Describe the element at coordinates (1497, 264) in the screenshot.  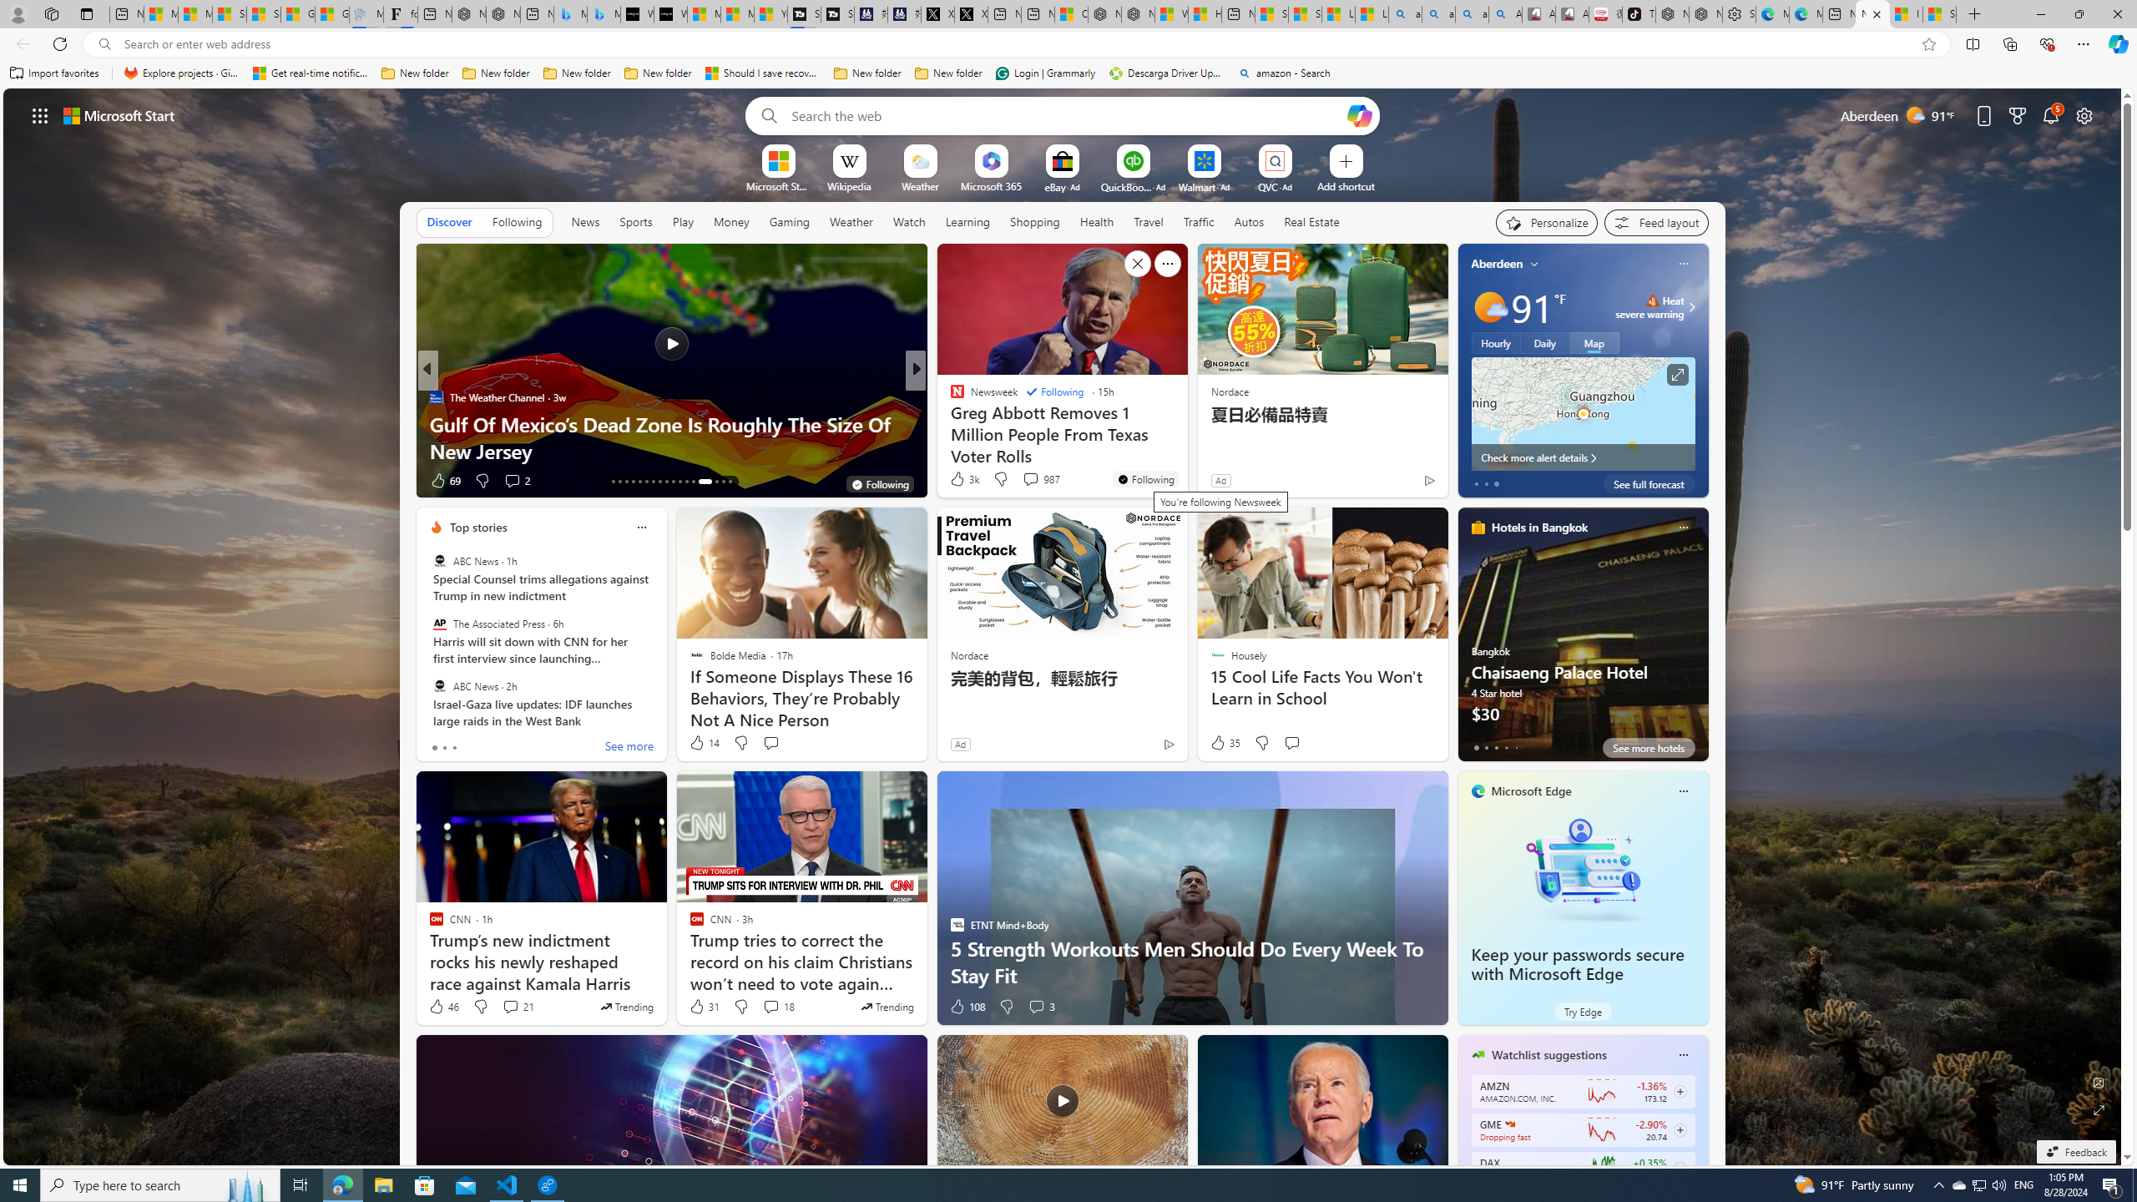
I see `Aberdeen` at that location.